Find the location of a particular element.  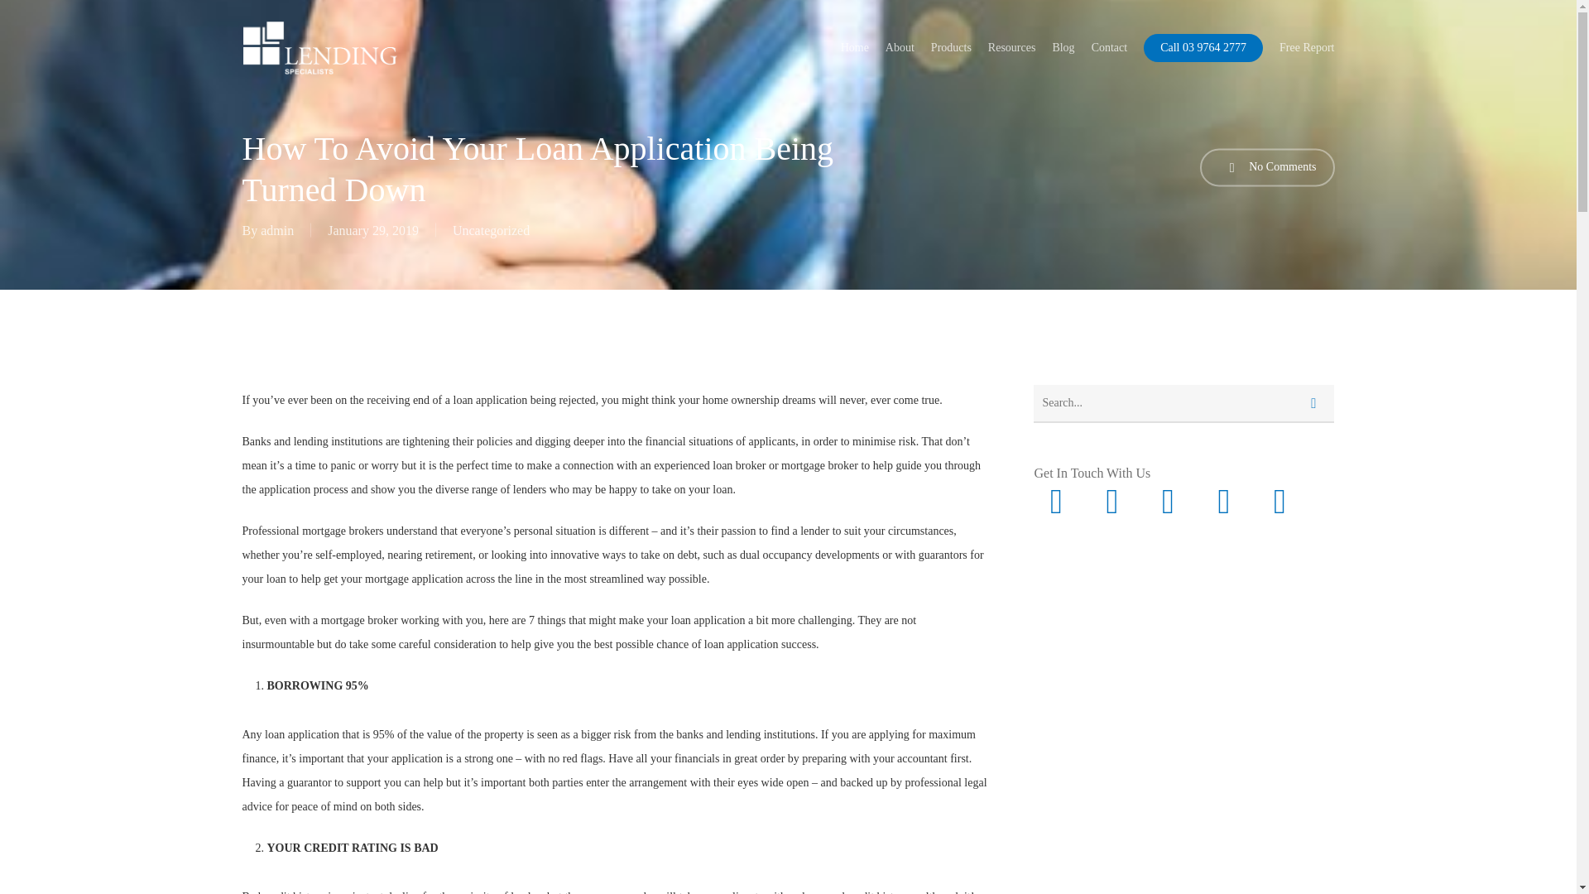

No Comments is located at coordinates (1266, 167).